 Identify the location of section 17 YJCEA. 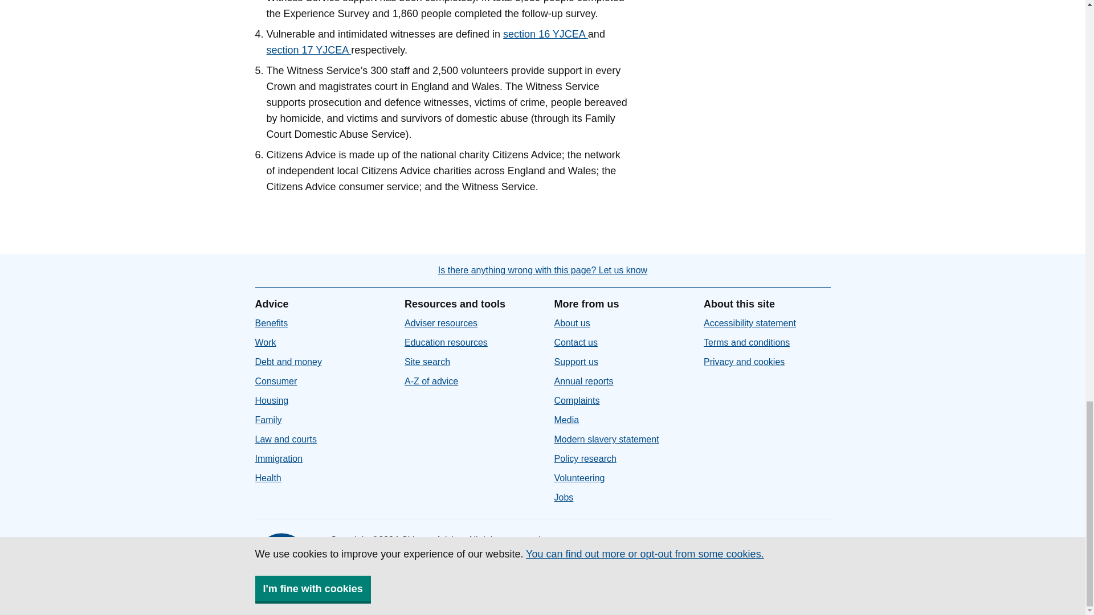
(309, 50).